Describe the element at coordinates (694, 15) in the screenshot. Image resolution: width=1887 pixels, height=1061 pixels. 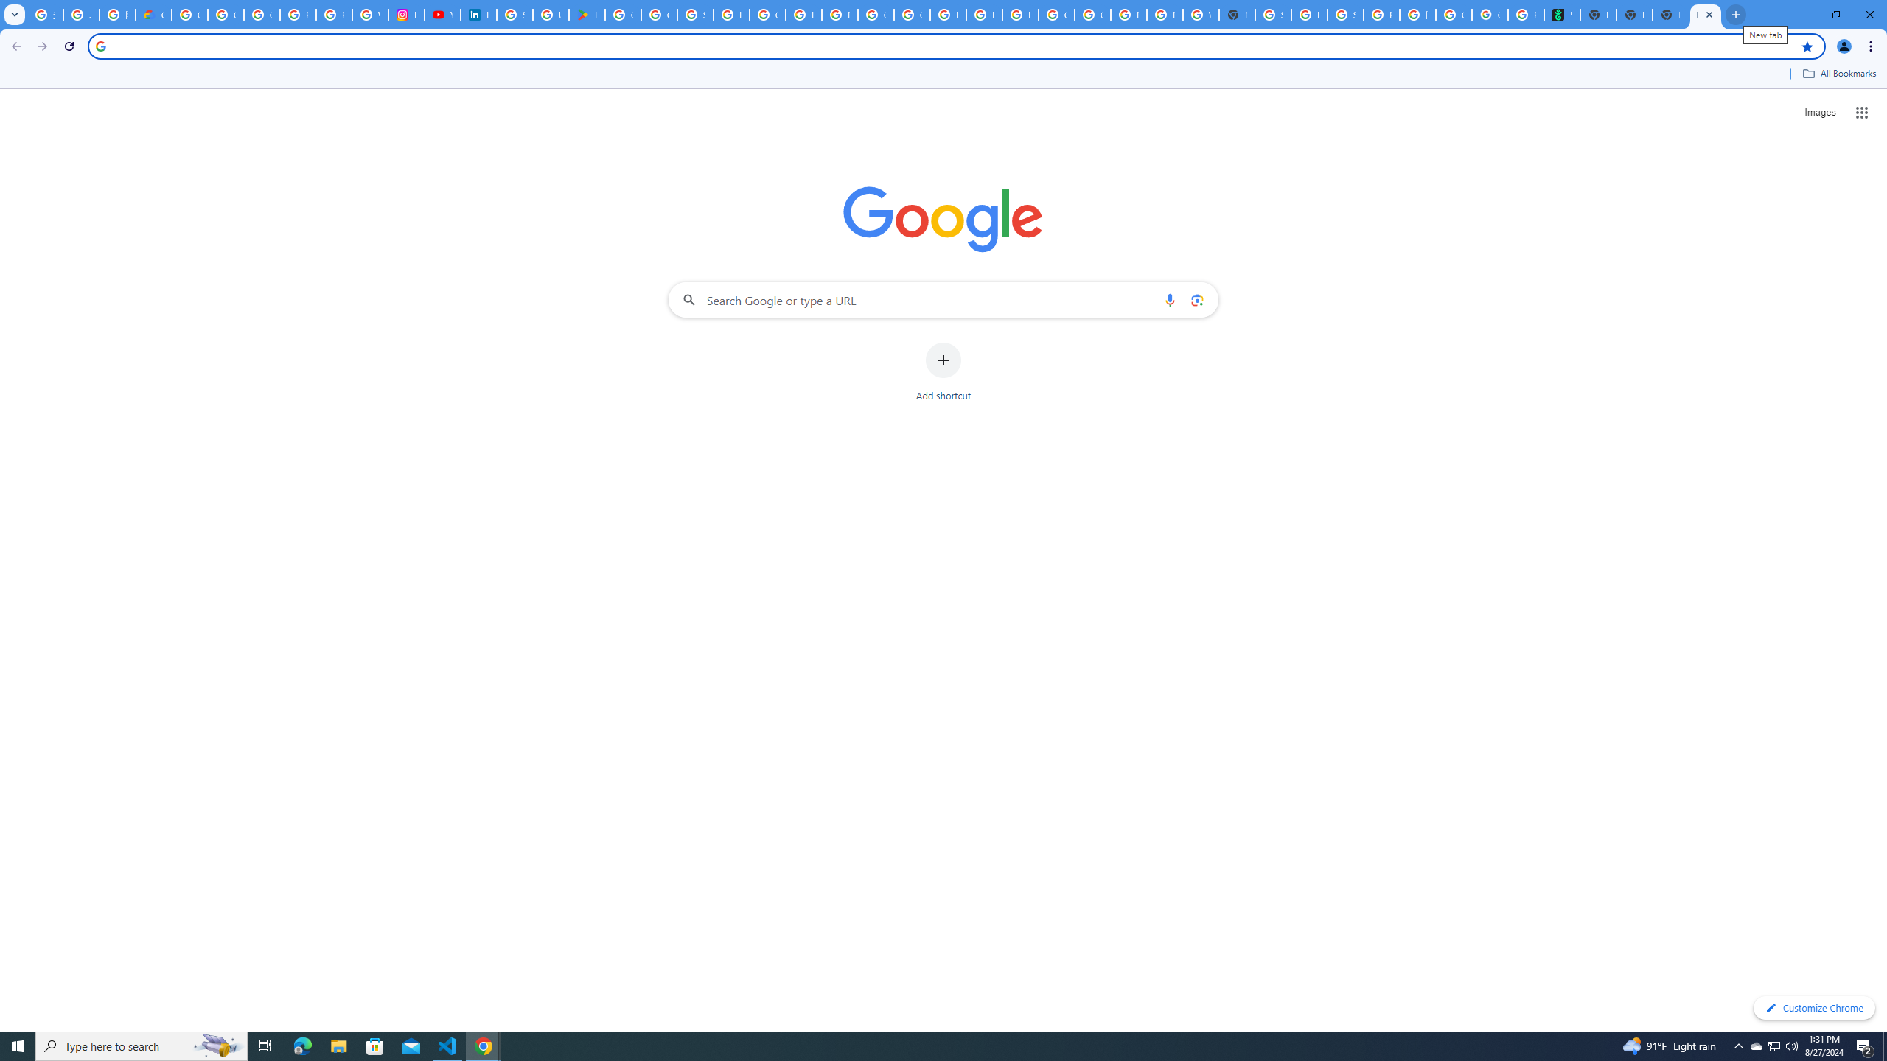
I see `Sign in - Google Accounts` at that location.